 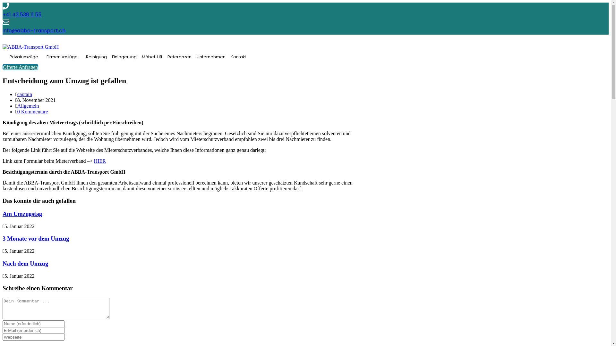 I want to click on Einlagerung, so click(x=124, y=57).